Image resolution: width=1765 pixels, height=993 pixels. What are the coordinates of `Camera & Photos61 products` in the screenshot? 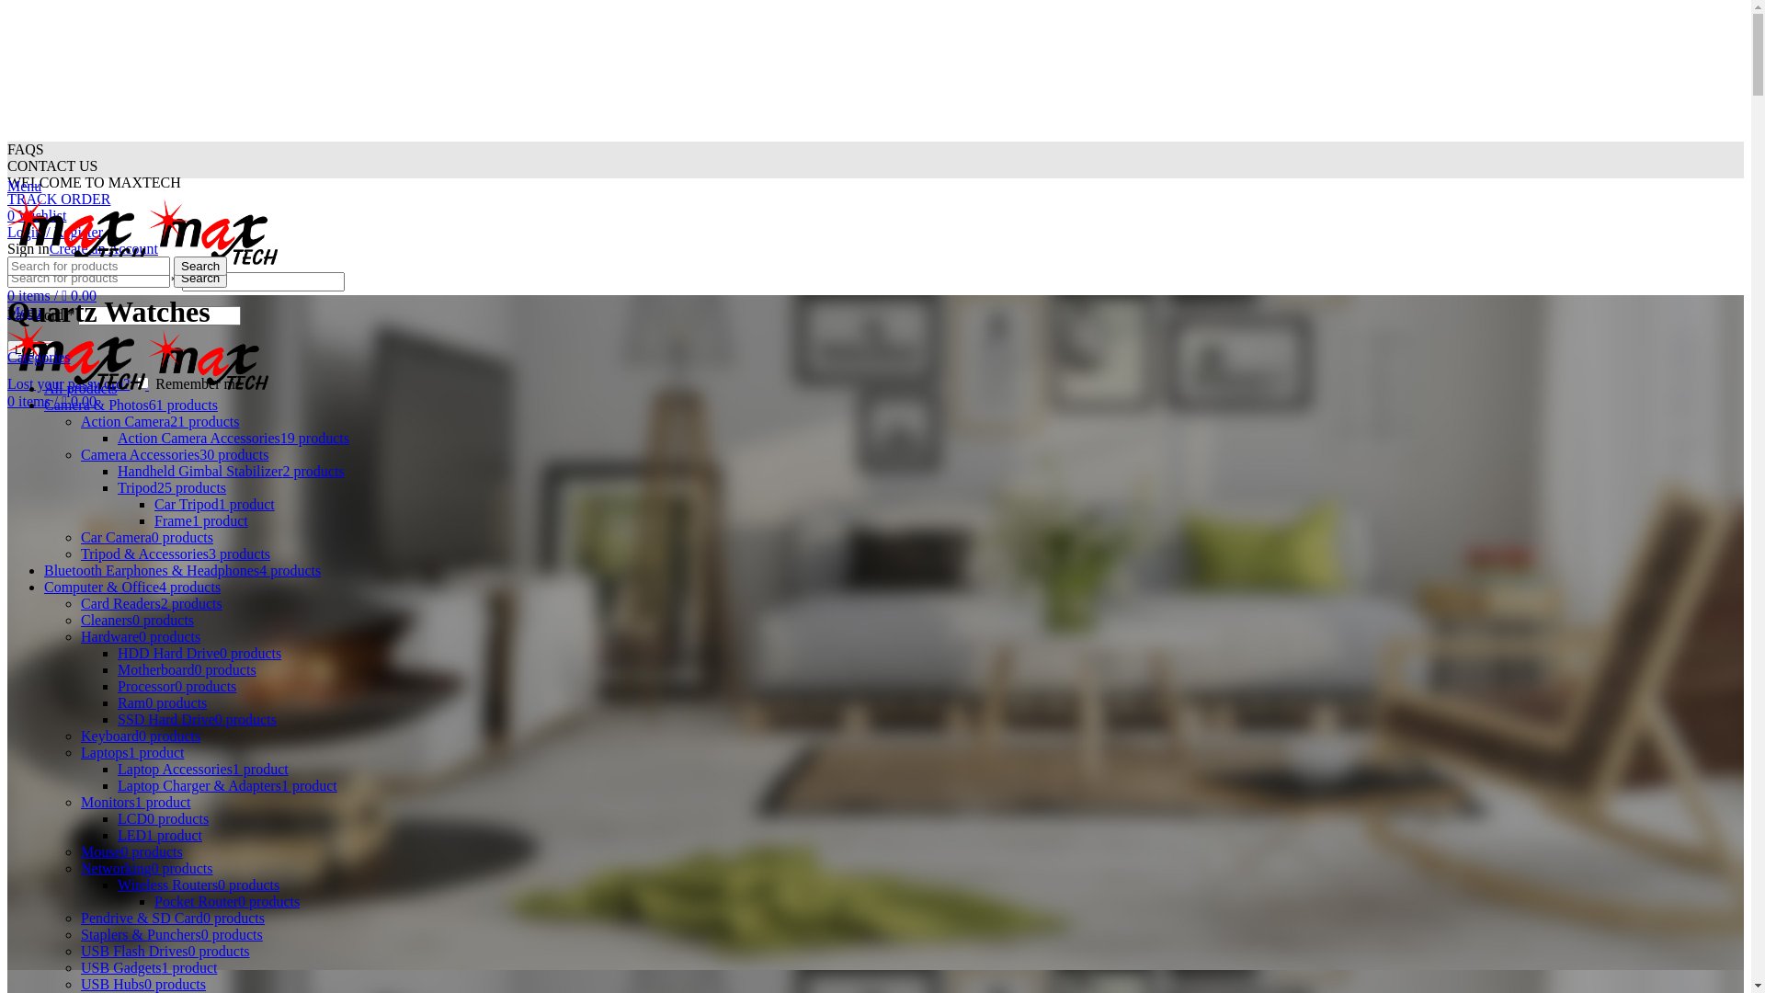 It's located at (131, 405).